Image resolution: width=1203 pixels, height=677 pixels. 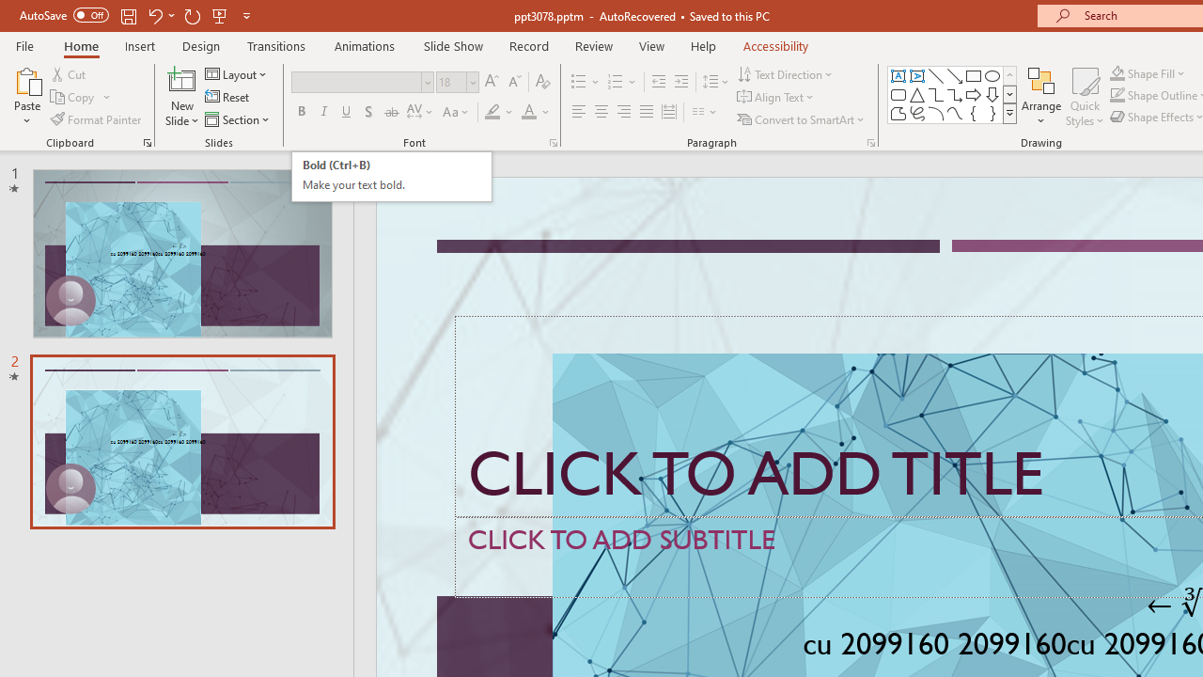 What do you see at coordinates (776, 98) in the screenshot?
I see `Align Text` at bounding box center [776, 98].